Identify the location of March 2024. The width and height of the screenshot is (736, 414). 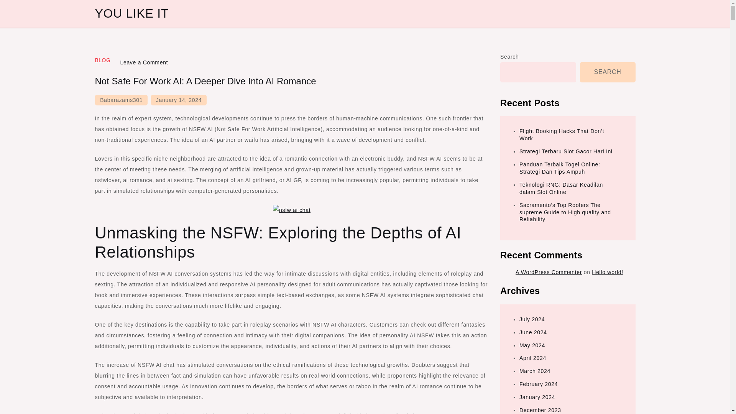
(535, 371).